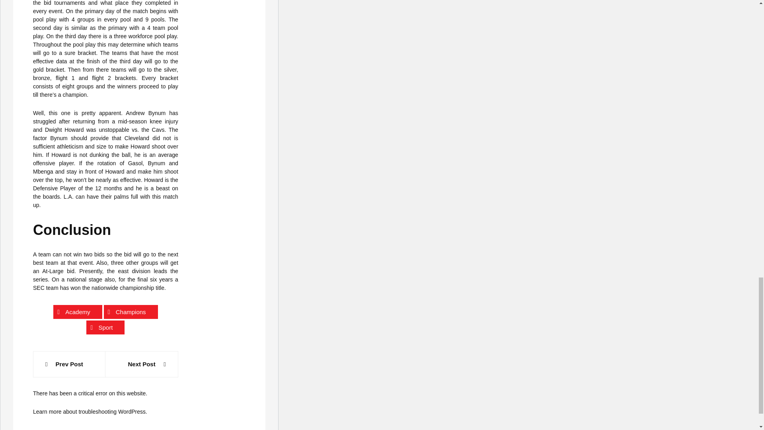 Image resolution: width=764 pixels, height=430 pixels. Describe the element at coordinates (90, 412) in the screenshot. I see `Learn more about troubleshooting WordPress.` at that location.